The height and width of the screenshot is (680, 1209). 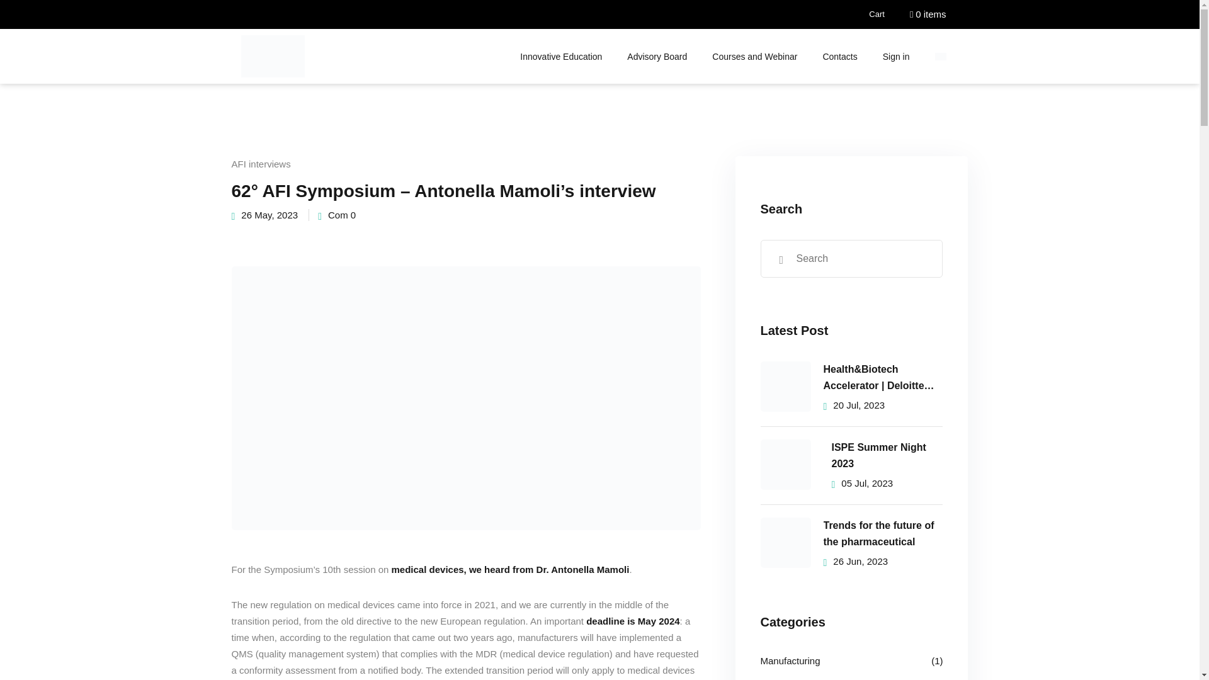 I want to click on 0 items, so click(x=928, y=14).